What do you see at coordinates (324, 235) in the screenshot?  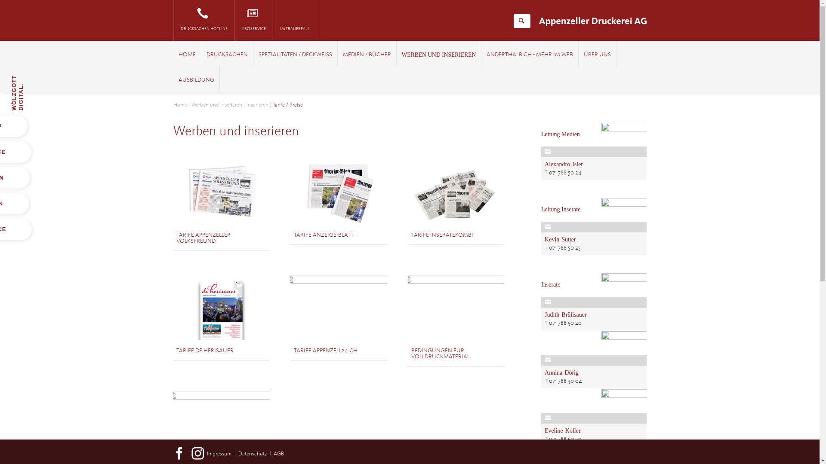 I see `TARIFE ANZEIGE-BLATT` at bounding box center [324, 235].